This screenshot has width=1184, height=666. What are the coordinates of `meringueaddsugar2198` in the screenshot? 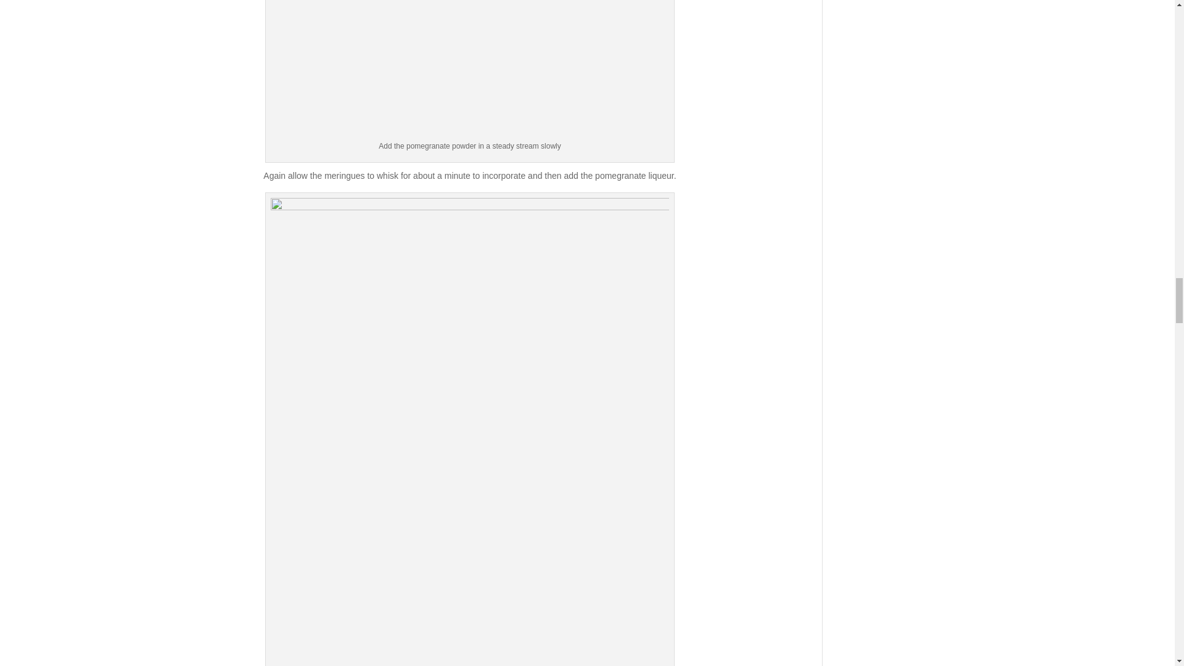 It's located at (470, 69).